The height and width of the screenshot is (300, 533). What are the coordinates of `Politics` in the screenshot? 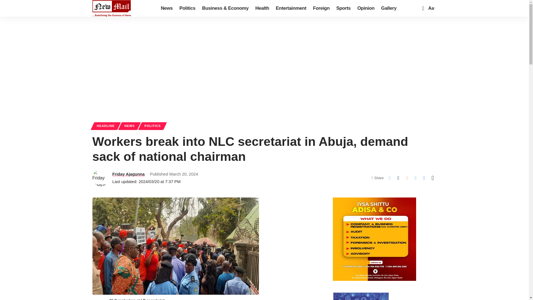 It's located at (187, 8).